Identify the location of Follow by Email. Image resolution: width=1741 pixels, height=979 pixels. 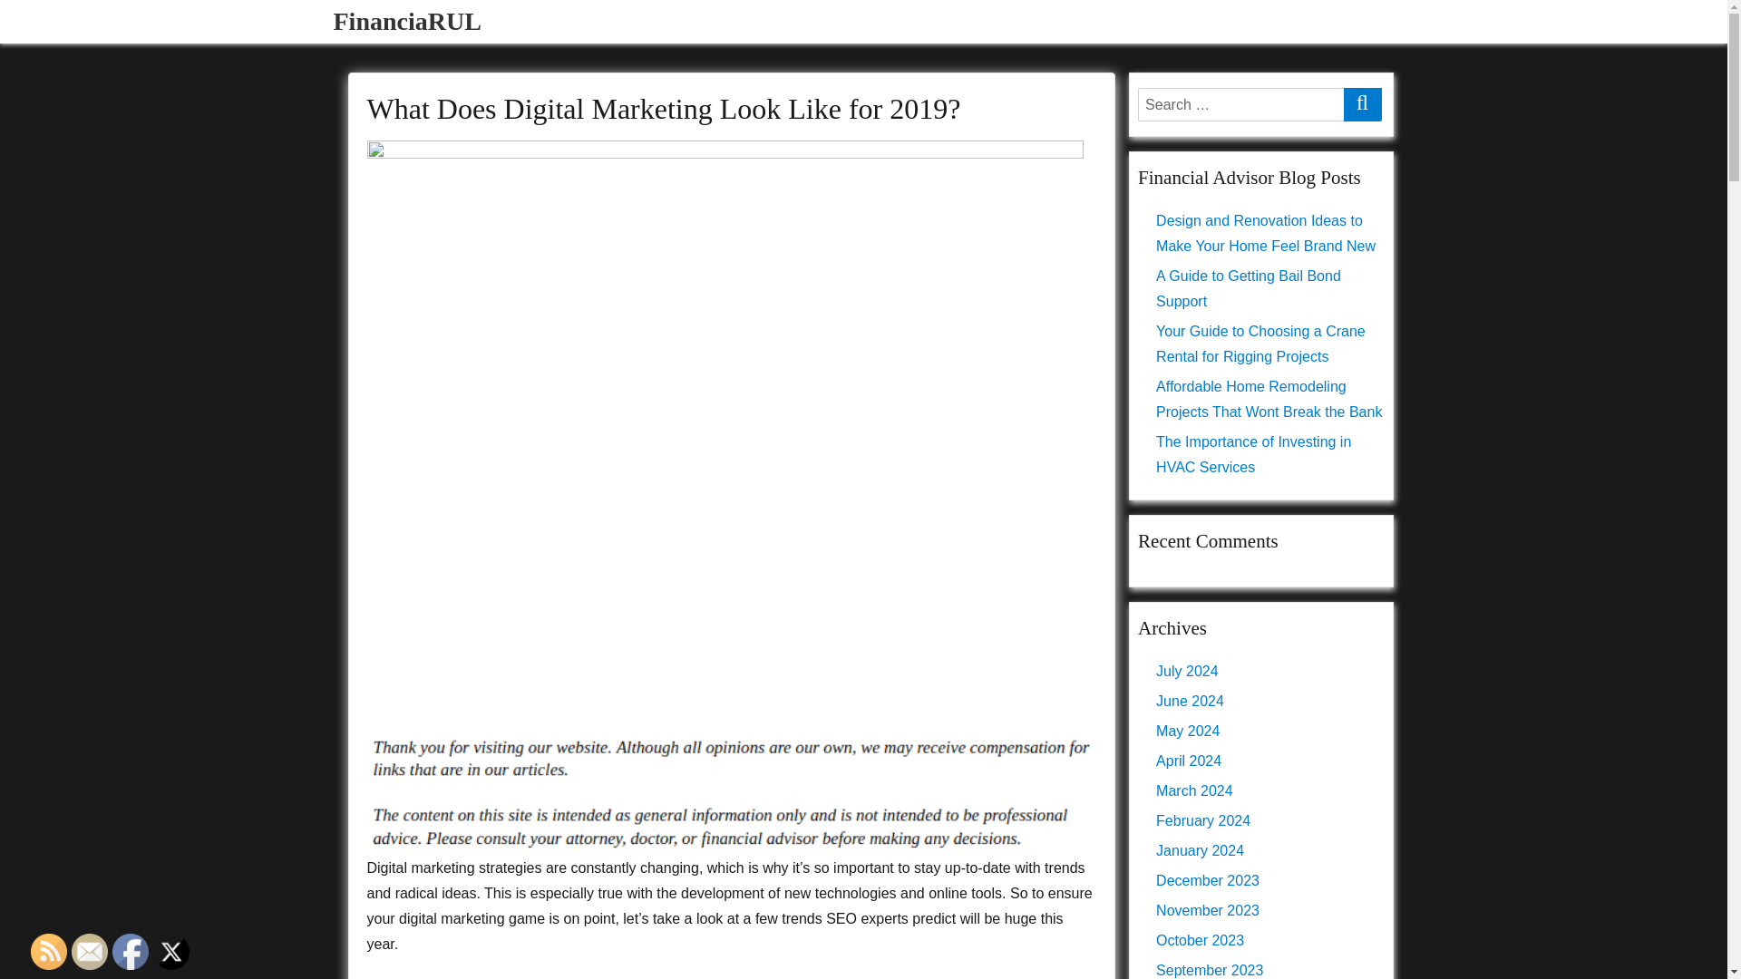
(89, 952).